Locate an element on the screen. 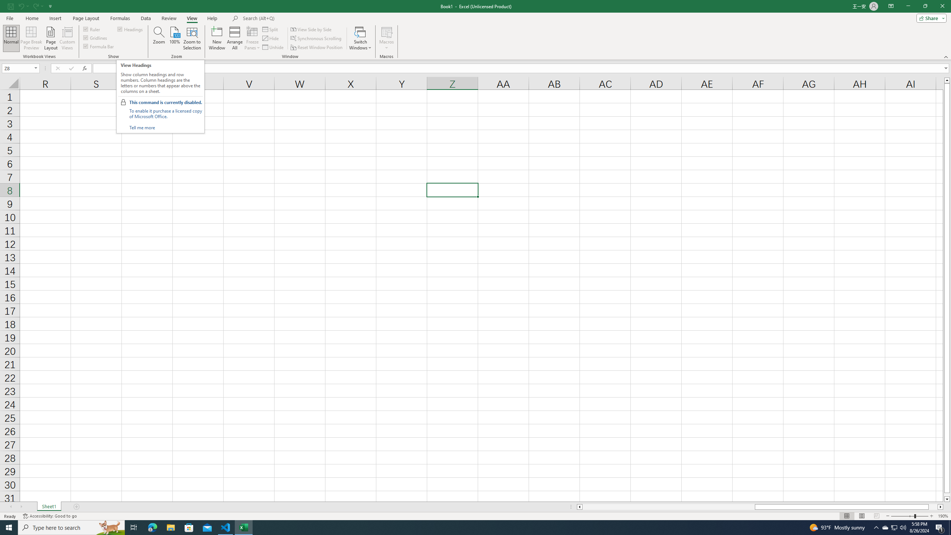 This screenshot has height=535, width=951. Zoom... is located at coordinates (159, 38).